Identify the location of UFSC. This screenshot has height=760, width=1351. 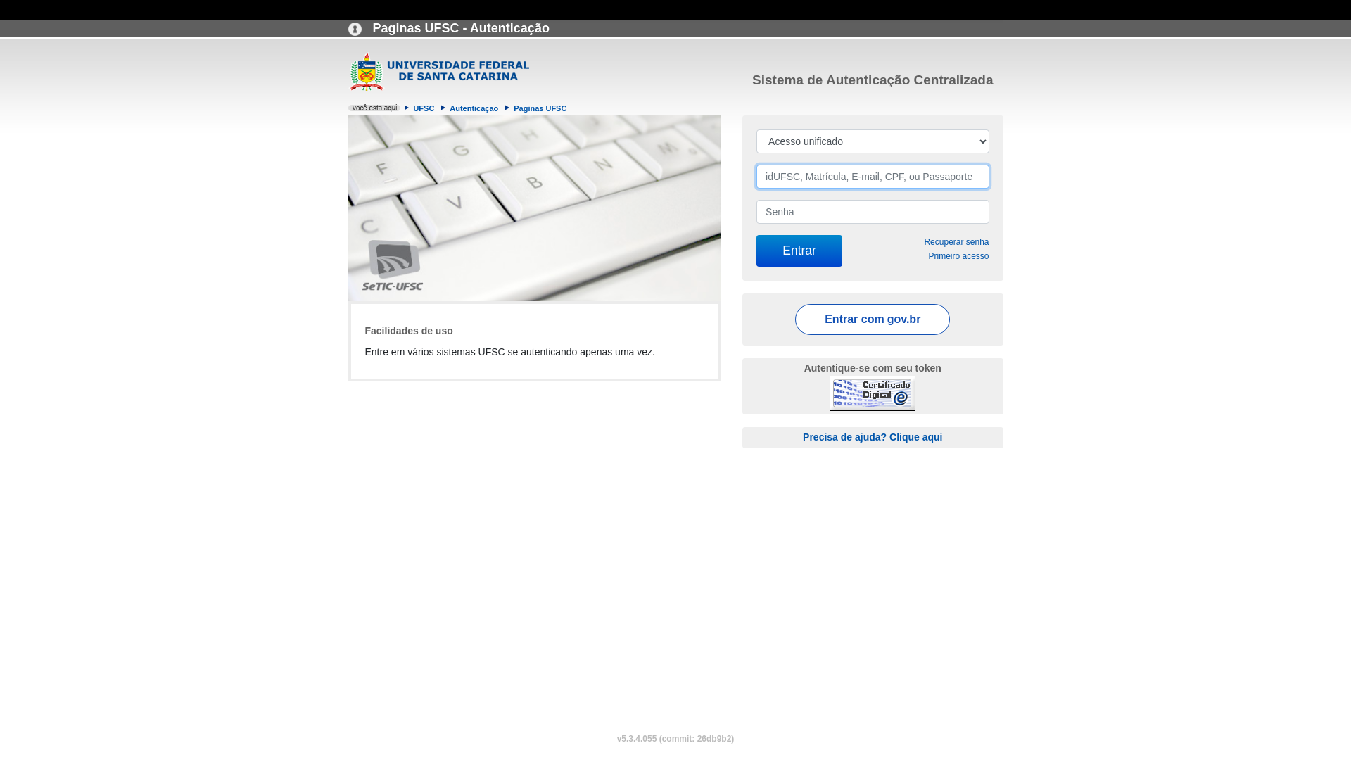
(424, 108).